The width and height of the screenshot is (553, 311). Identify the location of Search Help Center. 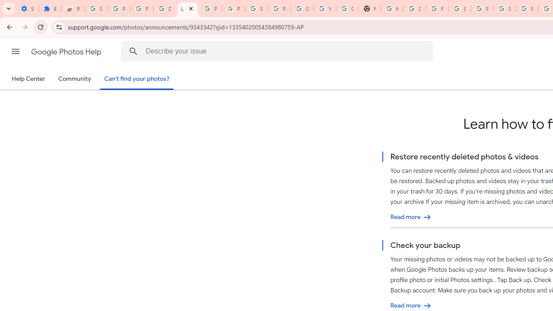
(133, 51).